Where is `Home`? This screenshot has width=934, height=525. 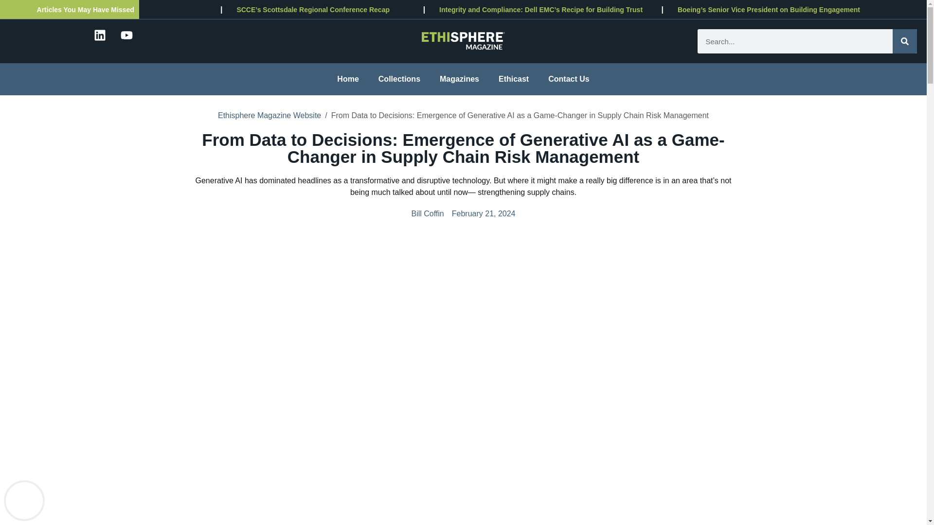
Home is located at coordinates (347, 79).